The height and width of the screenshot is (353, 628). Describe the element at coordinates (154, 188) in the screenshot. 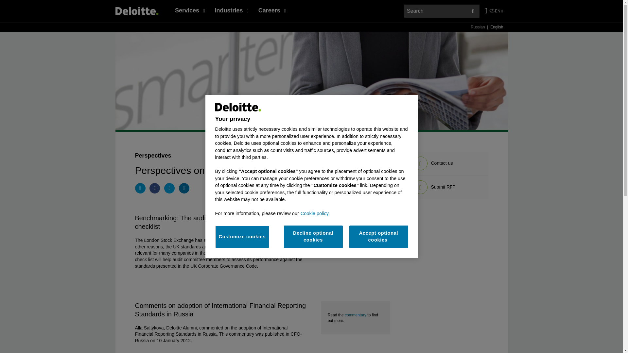

I see `Share via...` at that location.